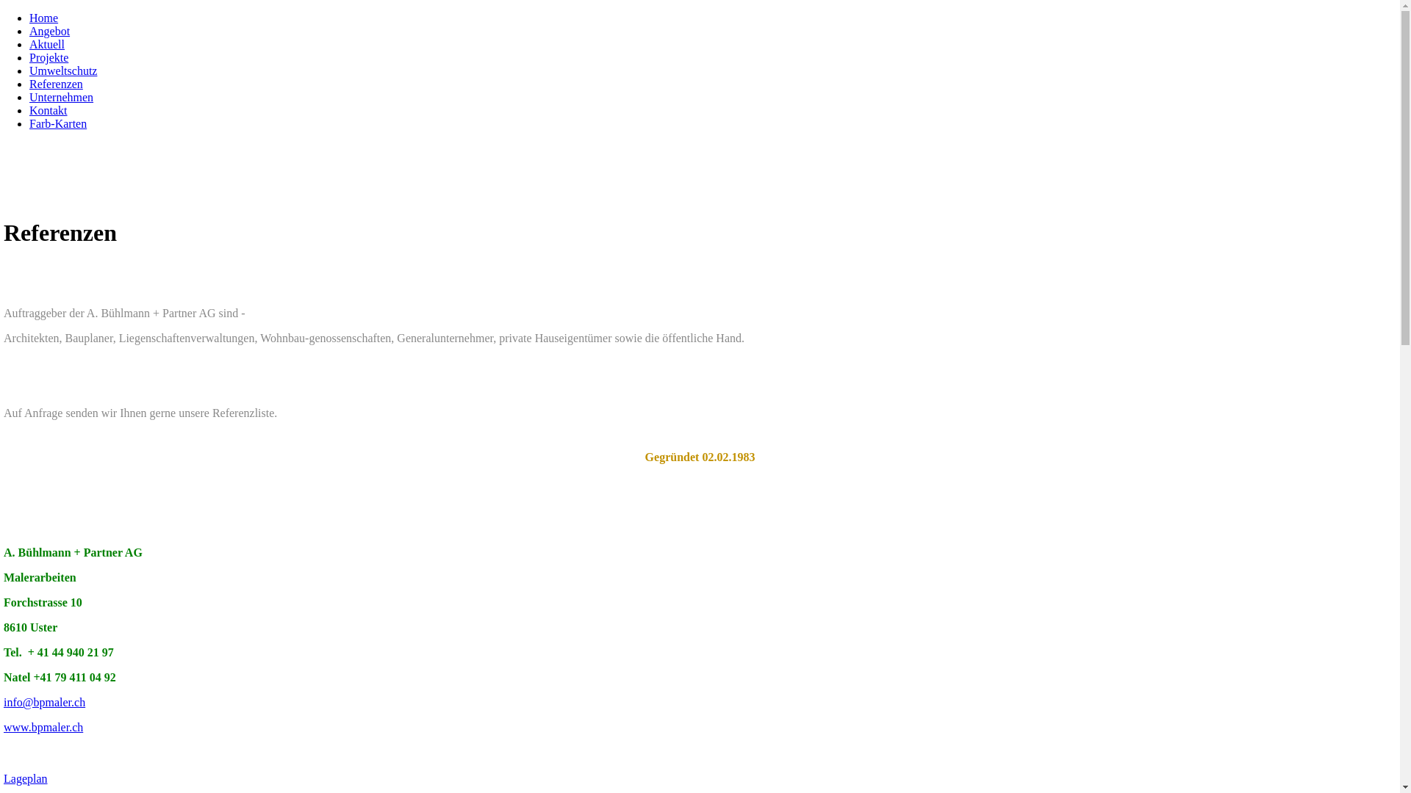 The width and height of the screenshot is (1411, 793). What do you see at coordinates (49, 57) in the screenshot?
I see `Projekte` at bounding box center [49, 57].